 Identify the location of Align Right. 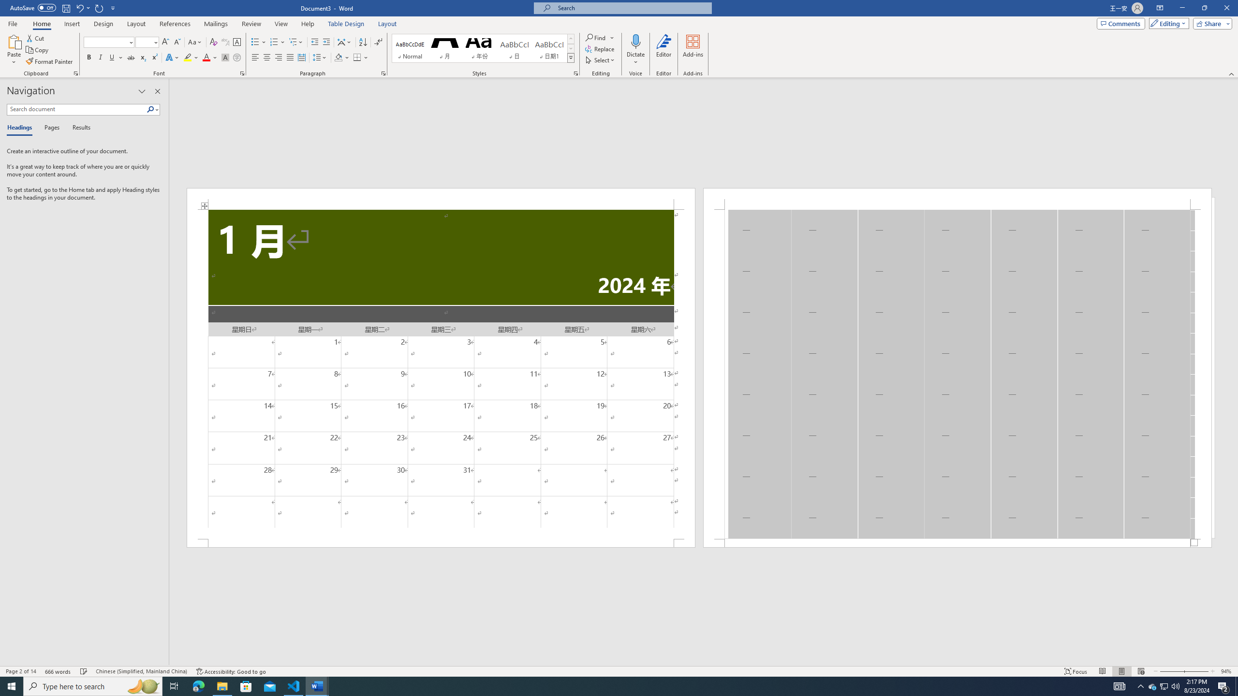
(279, 58).